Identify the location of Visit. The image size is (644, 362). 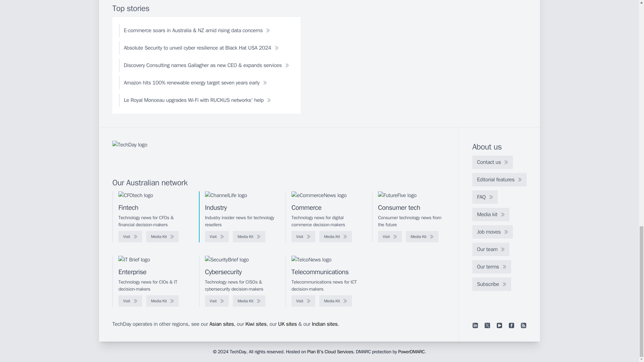
(303, 237).